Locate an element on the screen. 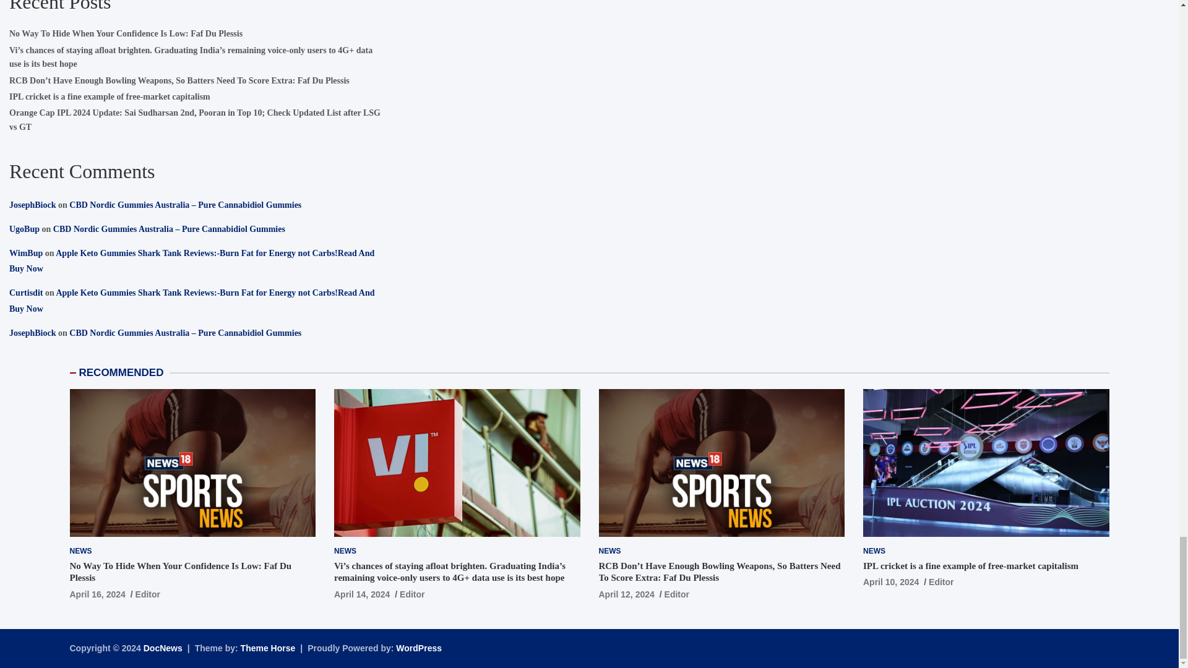  Theme Horse is located at coordinates (269, 648).